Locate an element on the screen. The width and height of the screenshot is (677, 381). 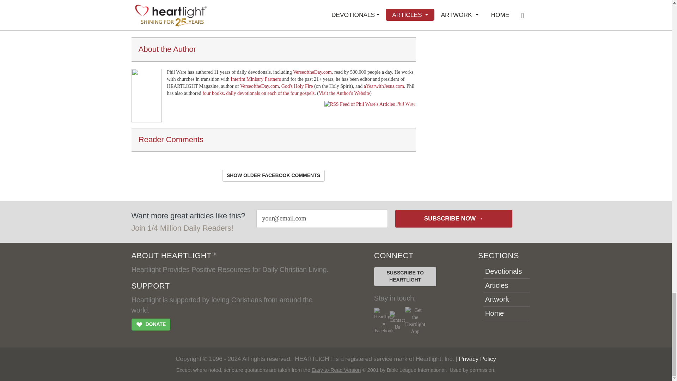
Get the Heartlight App is located at coordinates (415, 321).